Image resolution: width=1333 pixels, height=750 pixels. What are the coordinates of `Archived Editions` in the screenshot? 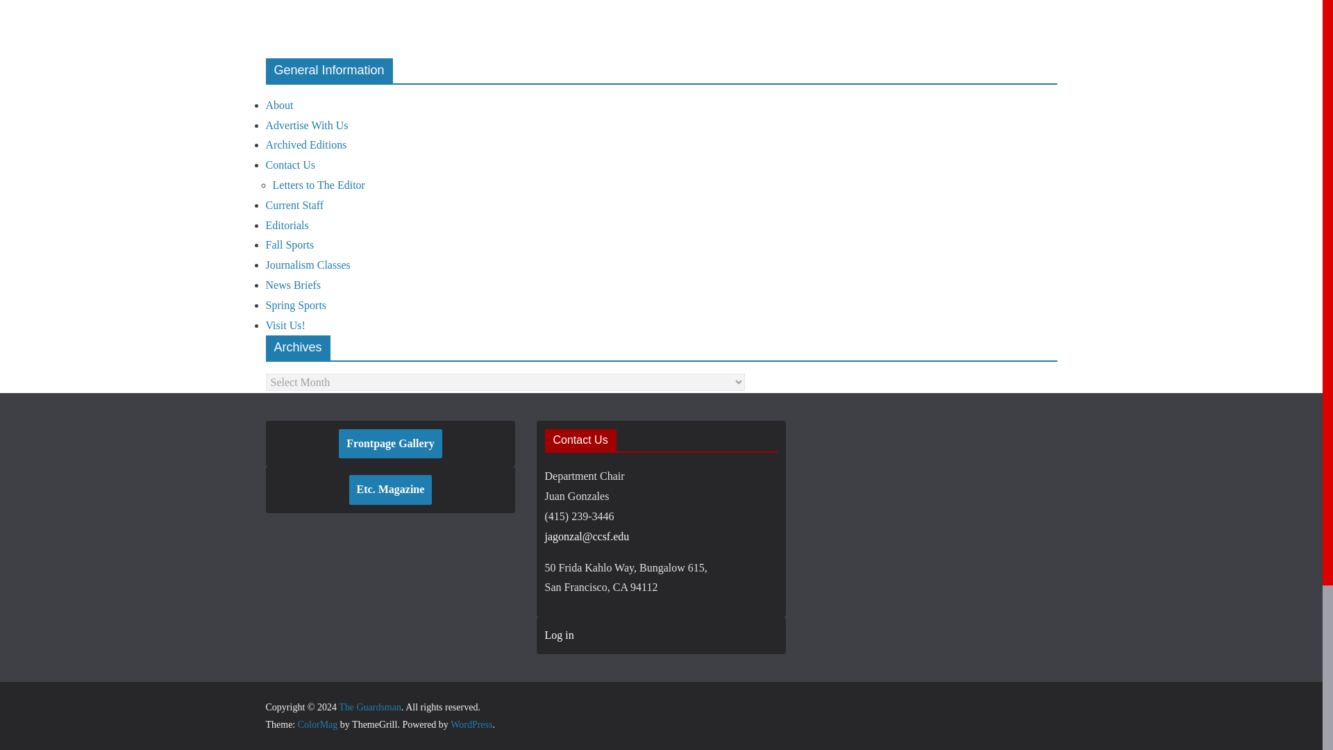 It's located at (305, 144).